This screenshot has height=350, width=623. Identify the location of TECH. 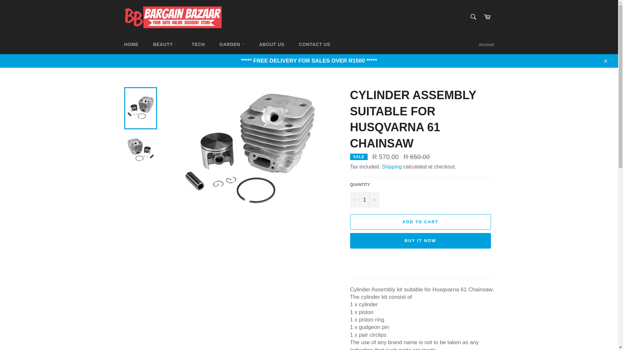
(198, 45).